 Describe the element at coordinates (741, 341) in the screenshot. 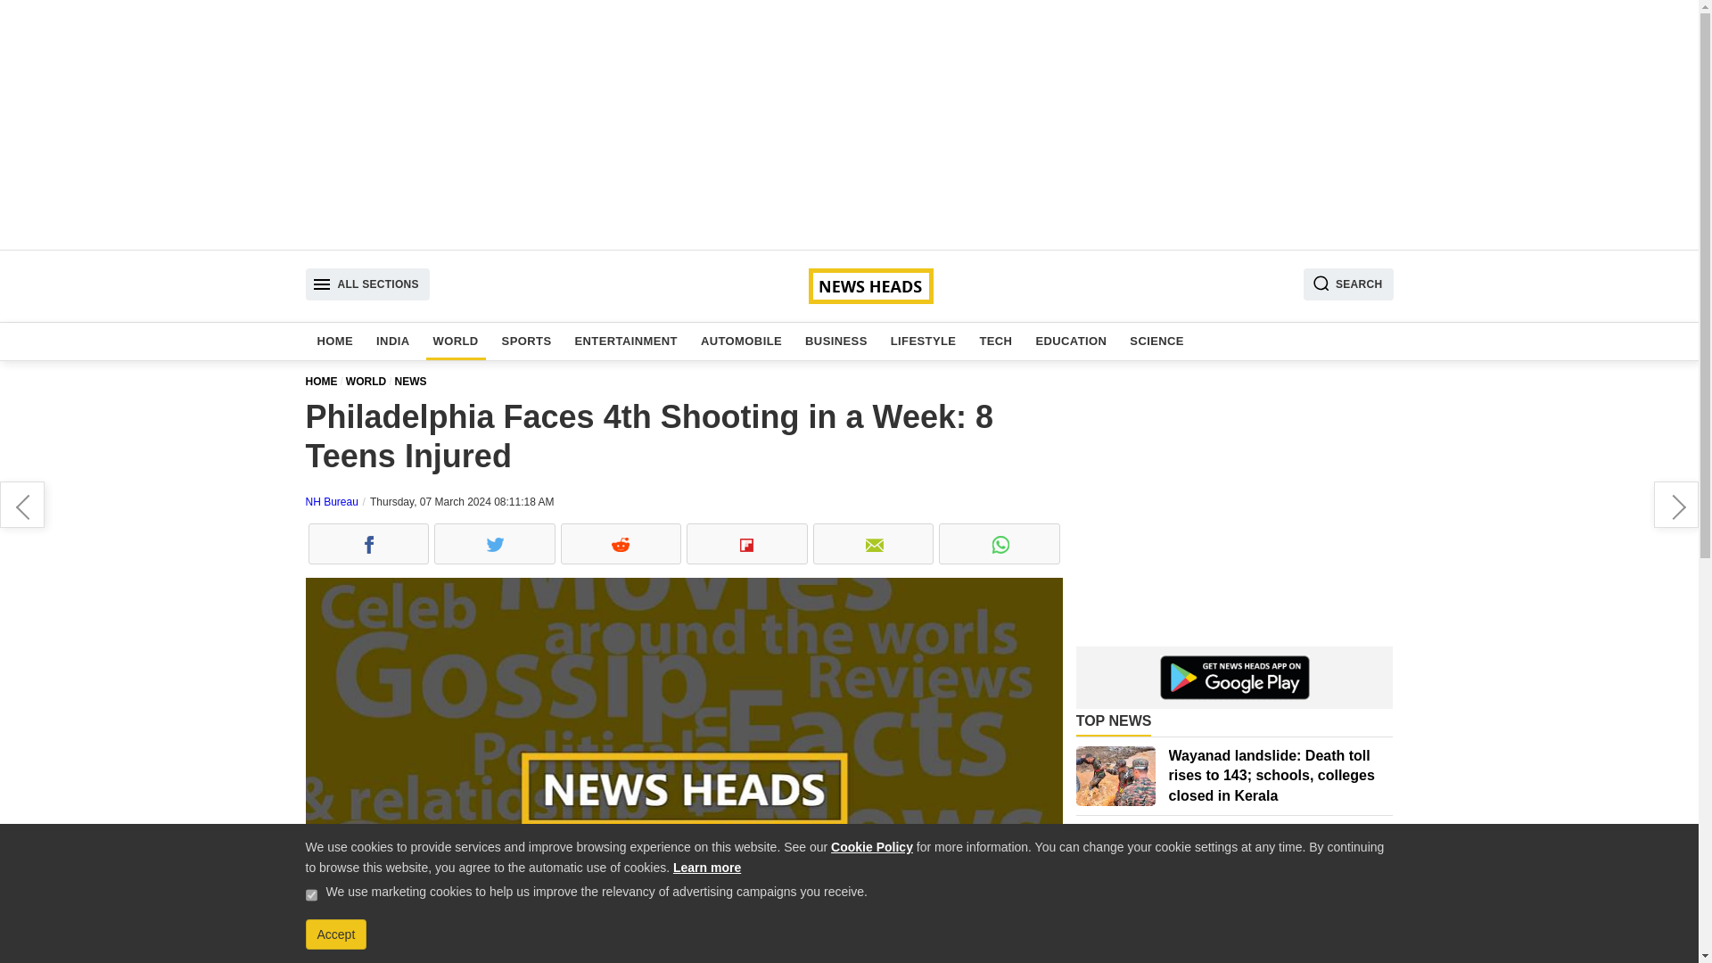

I see `AUTOMOBILE` at that location.